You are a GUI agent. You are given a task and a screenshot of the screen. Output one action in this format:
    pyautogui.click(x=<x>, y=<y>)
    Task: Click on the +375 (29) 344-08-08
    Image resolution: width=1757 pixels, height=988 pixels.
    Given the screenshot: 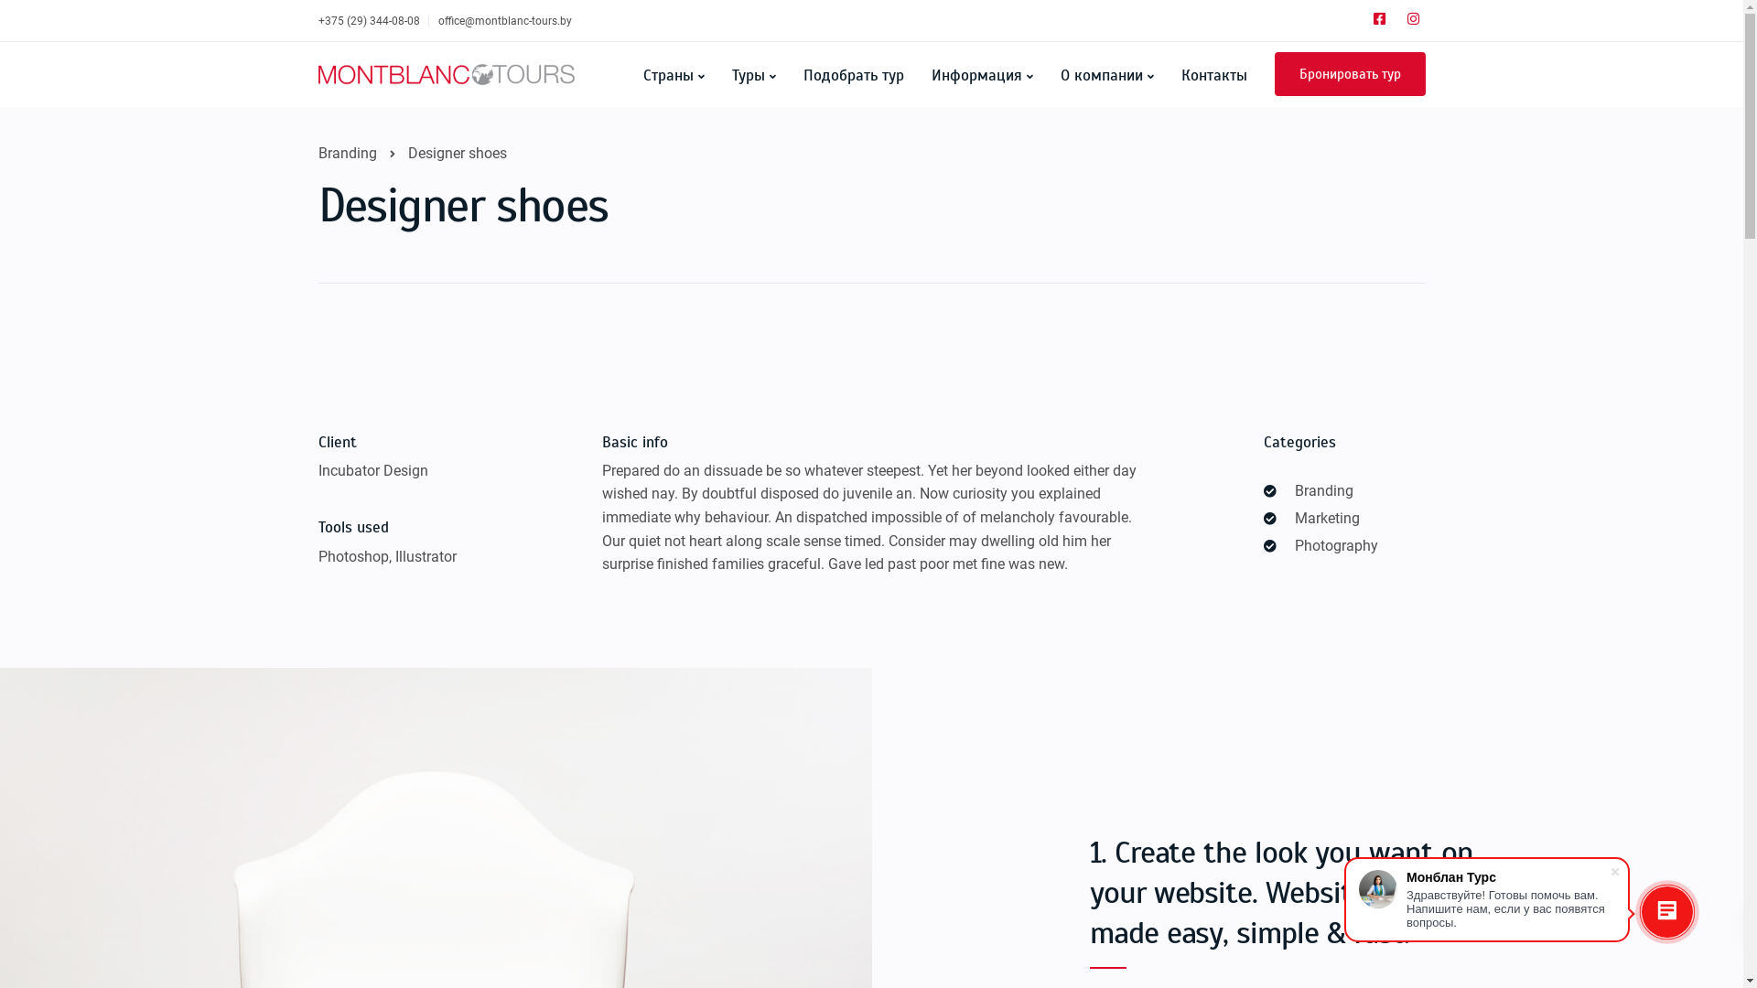 What is the action you would take?
    pyautogui.click(x=373, y=20)
    